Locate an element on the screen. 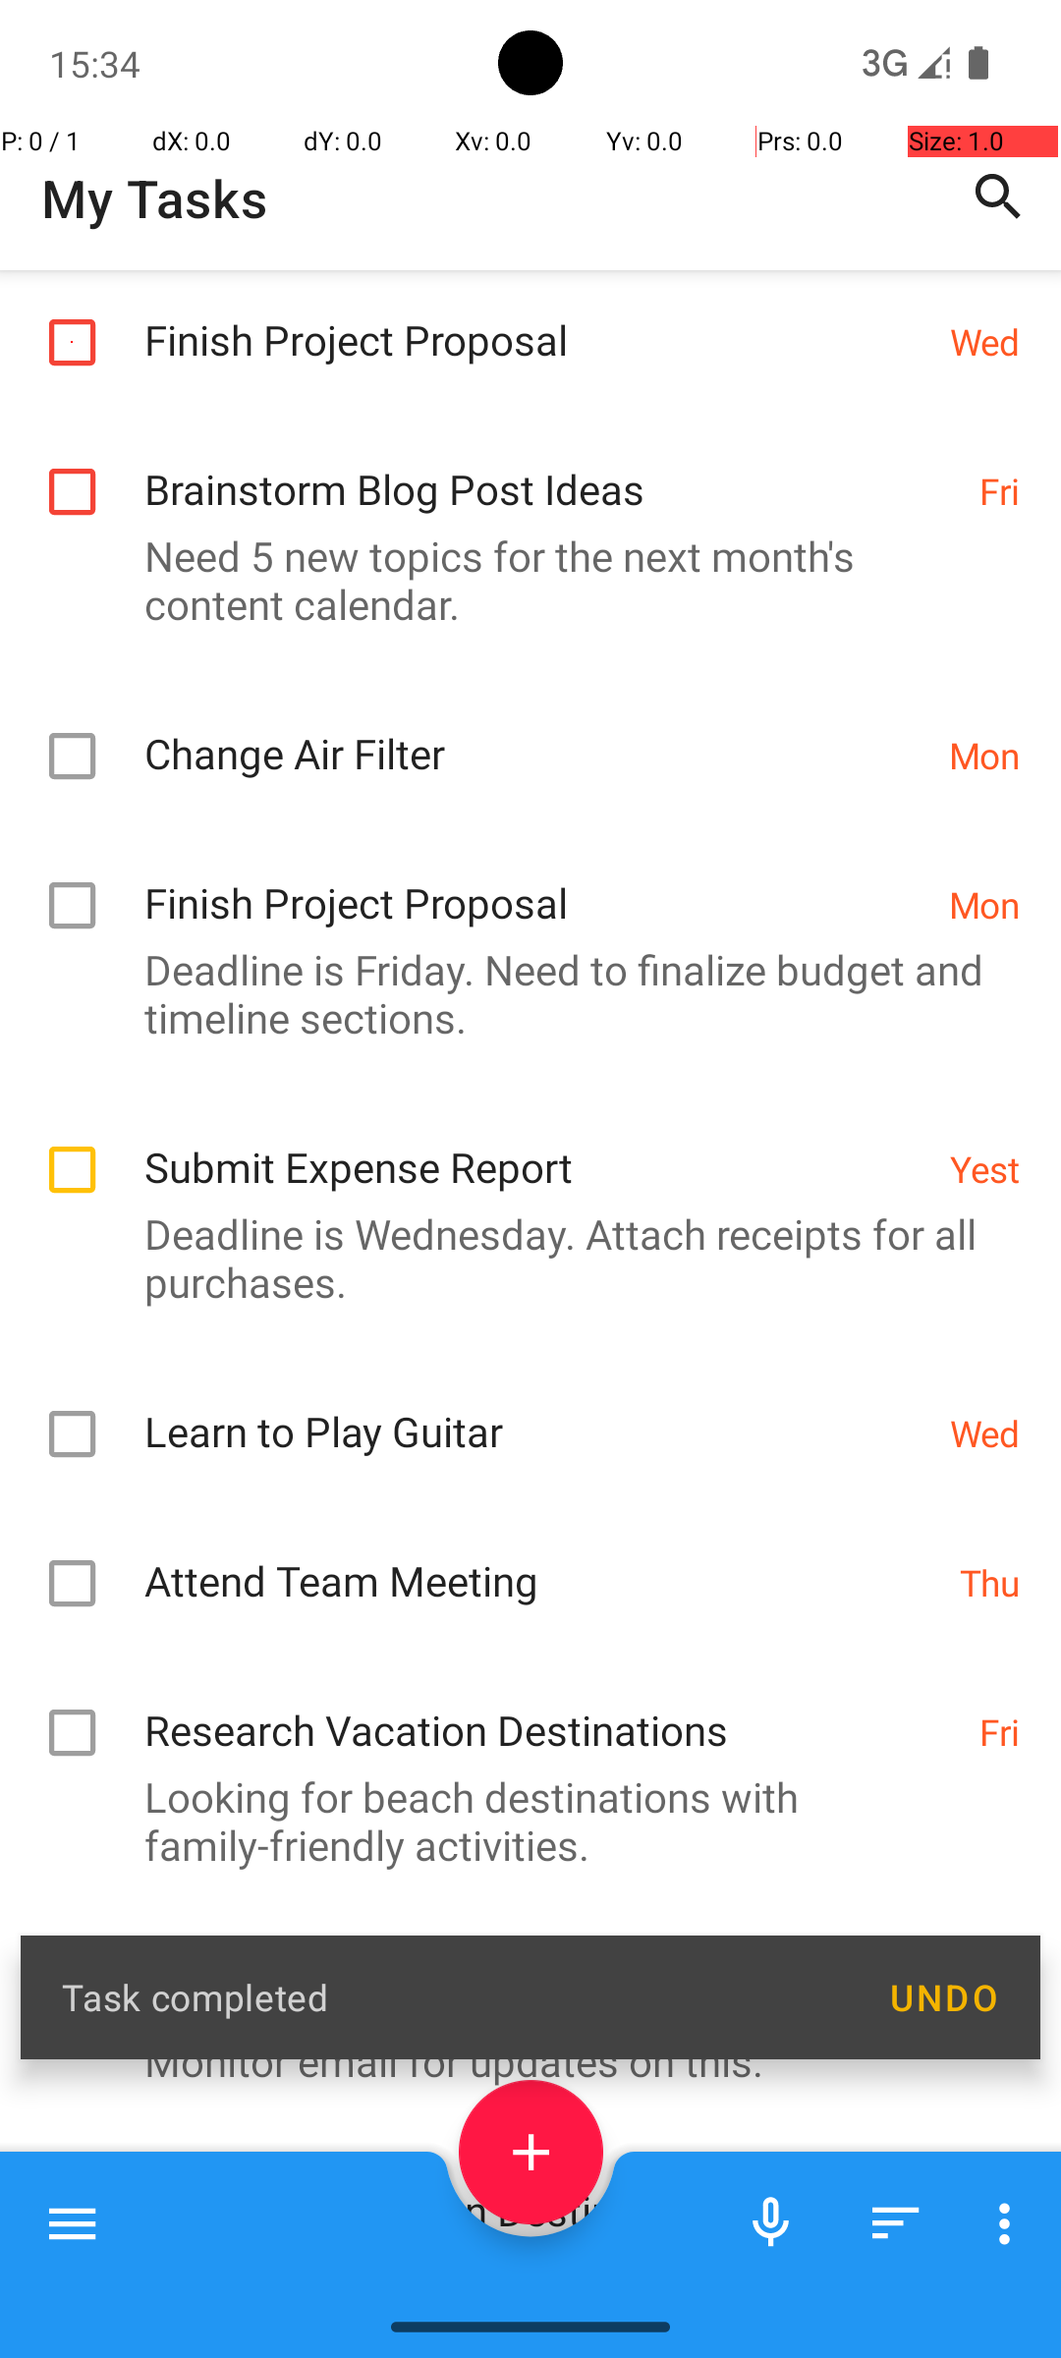  Need 5 new topics for the next month's content calendar. is located at coordinates (521, 714).